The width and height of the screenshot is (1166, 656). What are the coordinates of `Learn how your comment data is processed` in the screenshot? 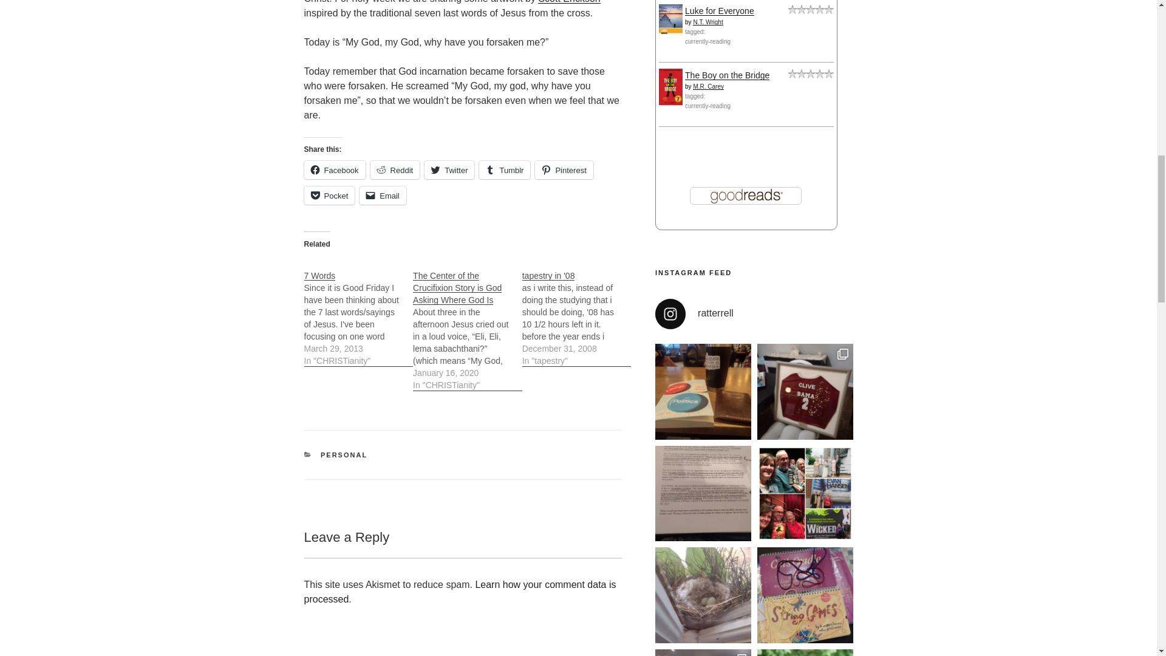 It's located at (459, 592).